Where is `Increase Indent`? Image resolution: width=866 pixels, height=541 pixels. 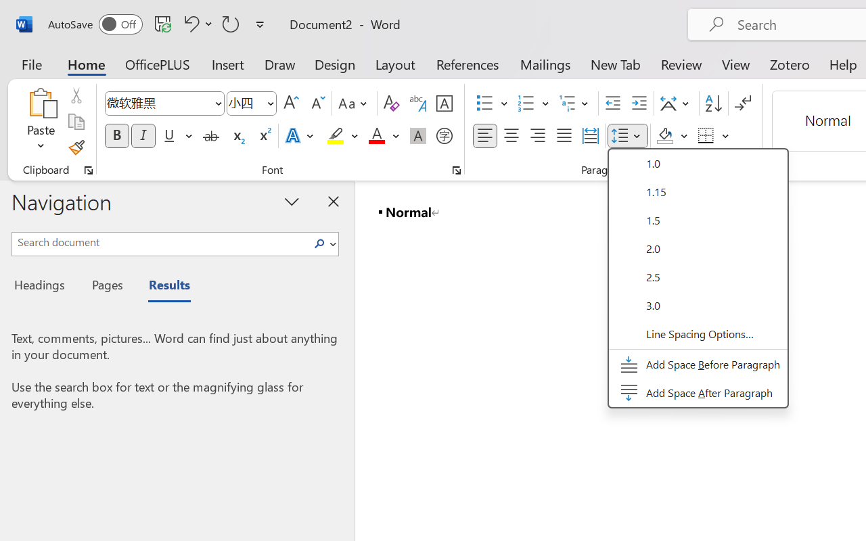
Increase Indent is located at coordinates (639, 103).